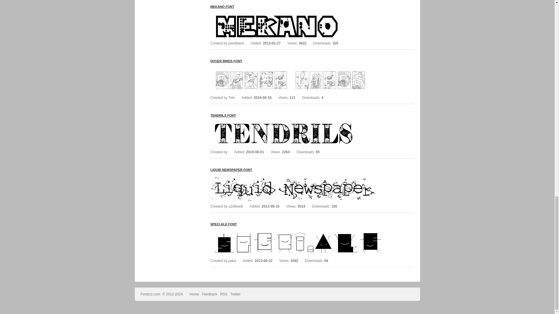  Describe the element at coordinates (223, 115) in the screenshot. I see `Tendrils font` at that location.